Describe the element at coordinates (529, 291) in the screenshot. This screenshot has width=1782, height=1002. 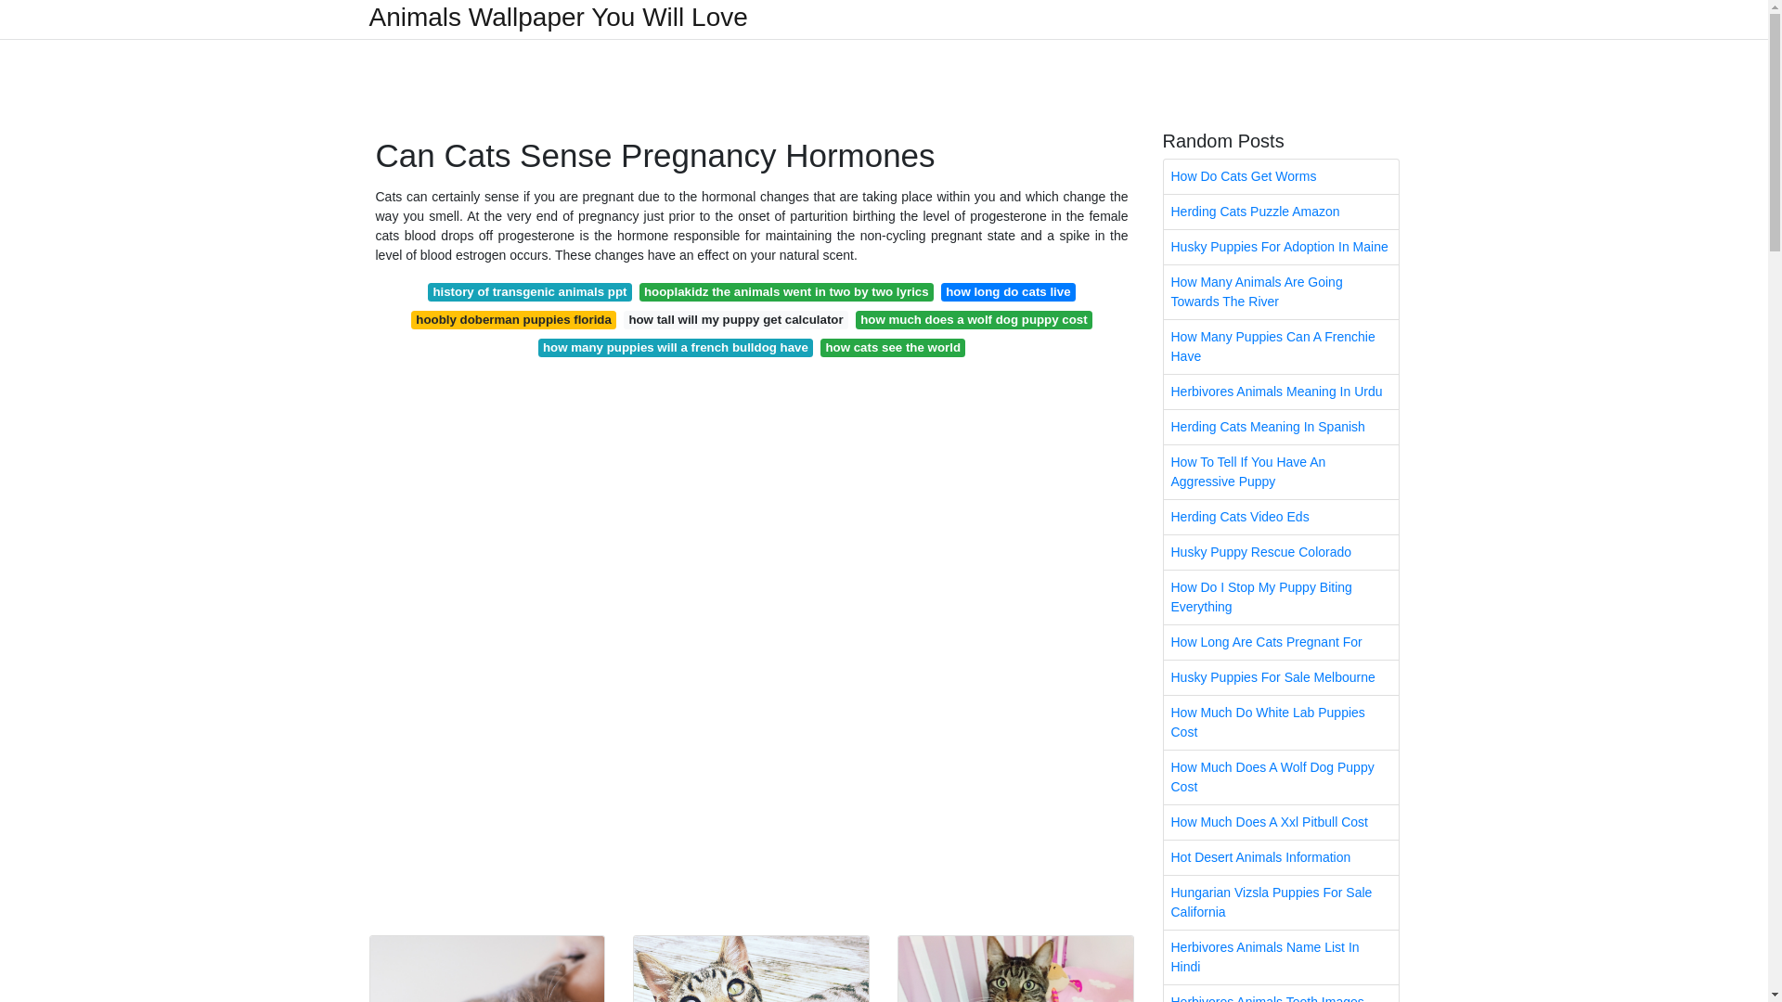
I see `history of transgenic animals ppt` at that location.